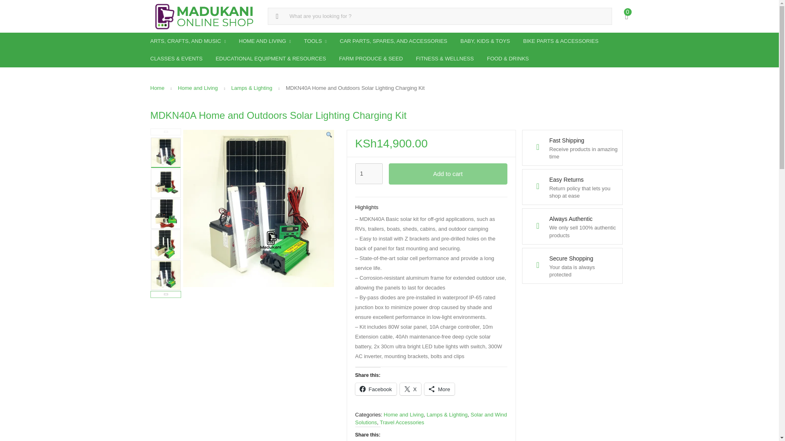  I want to click on TOOLS, so click(316, 41).